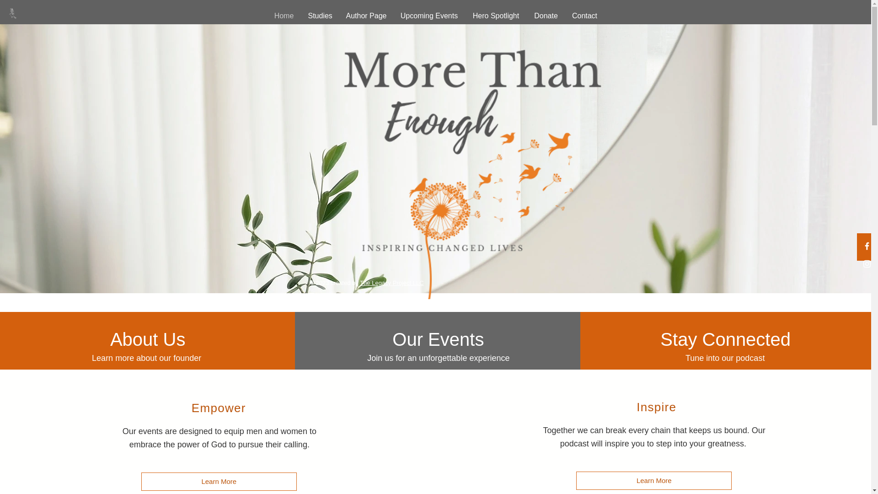  What do you see at coordinates (320, 16) in the screenshot?
I see `Studies` at bounding box center [320, 16].